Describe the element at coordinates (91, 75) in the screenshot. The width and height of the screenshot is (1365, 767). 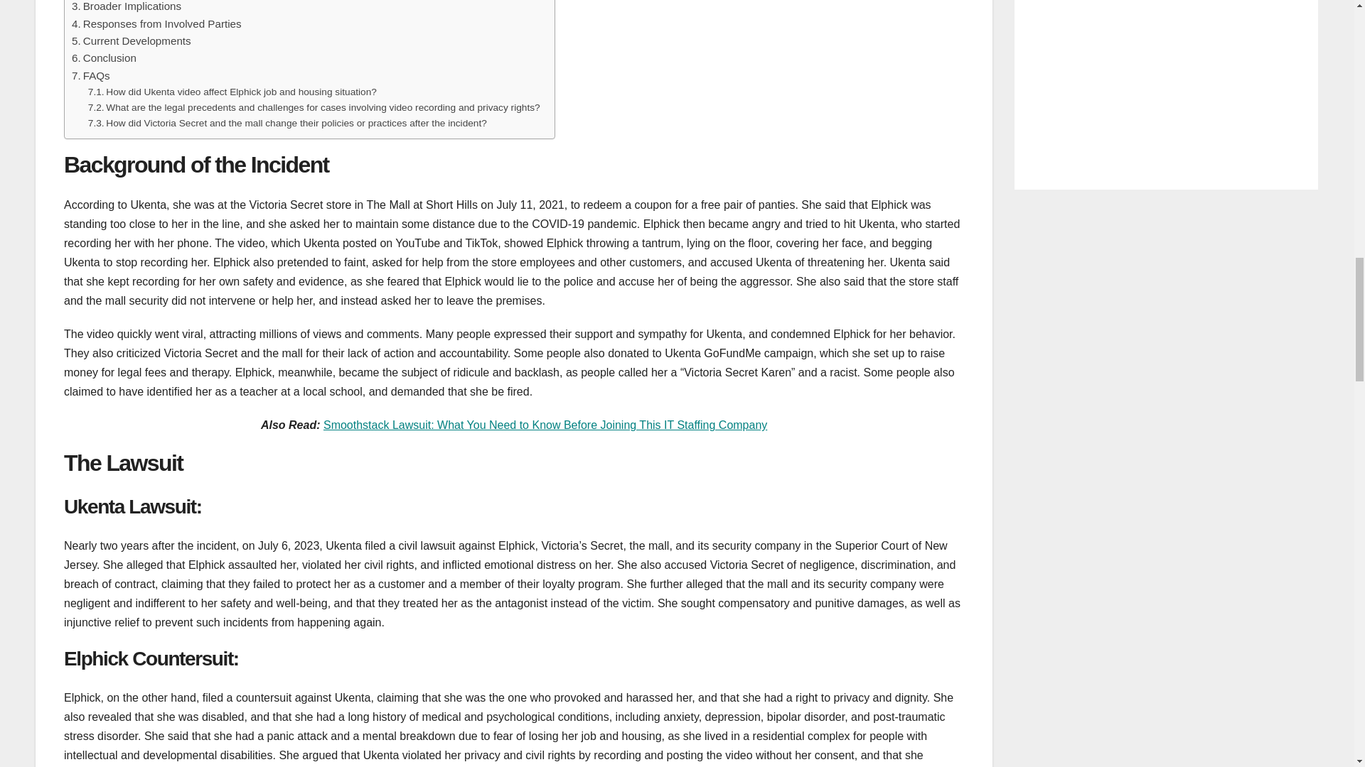
I see `FAQs` at that location.